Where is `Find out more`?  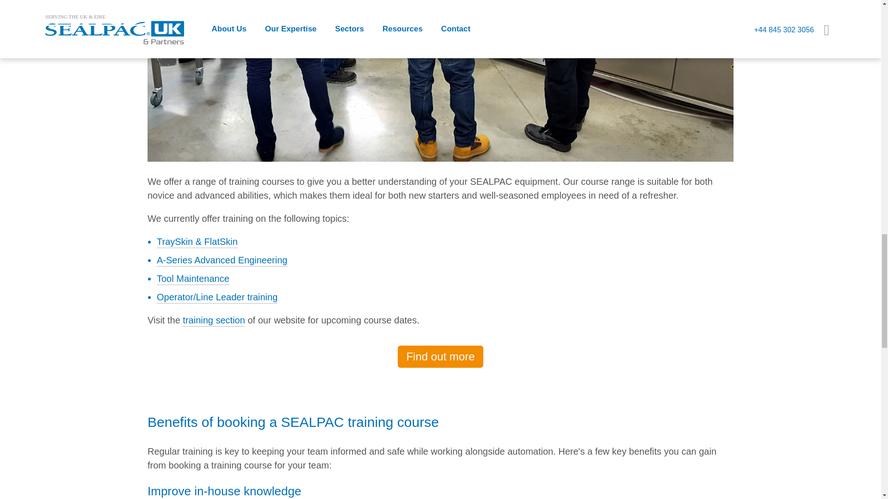 Find out more is located at coordinates (440, 357).